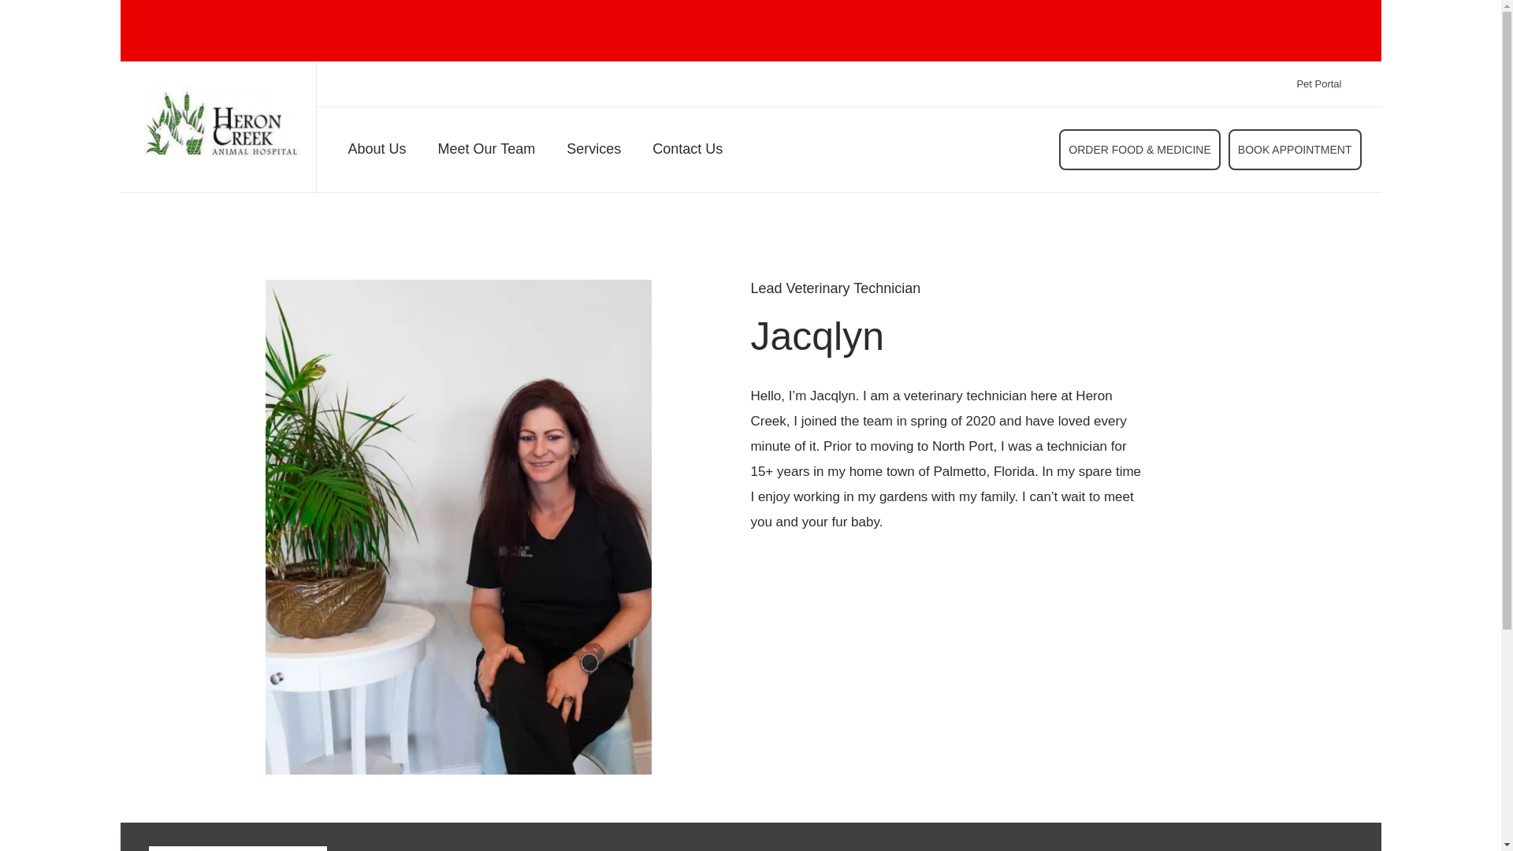 Image resolution: width=1513 pixels, height=851 pixels. I want to click on BOOK APPOINTMENT, so click(1296, 150).